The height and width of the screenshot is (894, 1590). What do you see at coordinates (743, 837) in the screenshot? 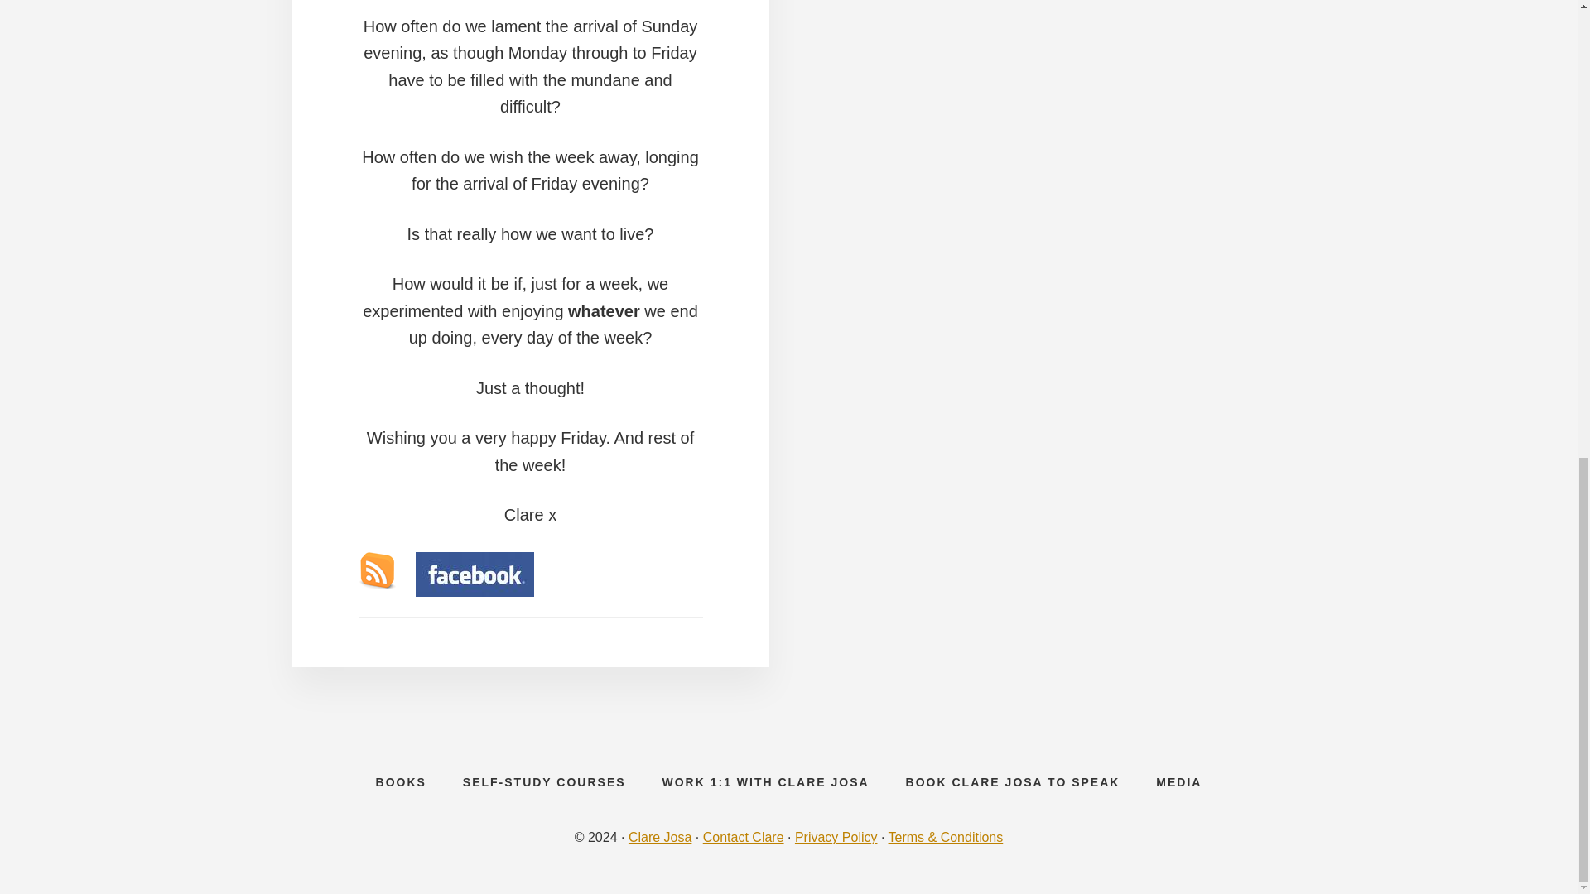
I see `Contact Clare` at bounding box center [743, 837].